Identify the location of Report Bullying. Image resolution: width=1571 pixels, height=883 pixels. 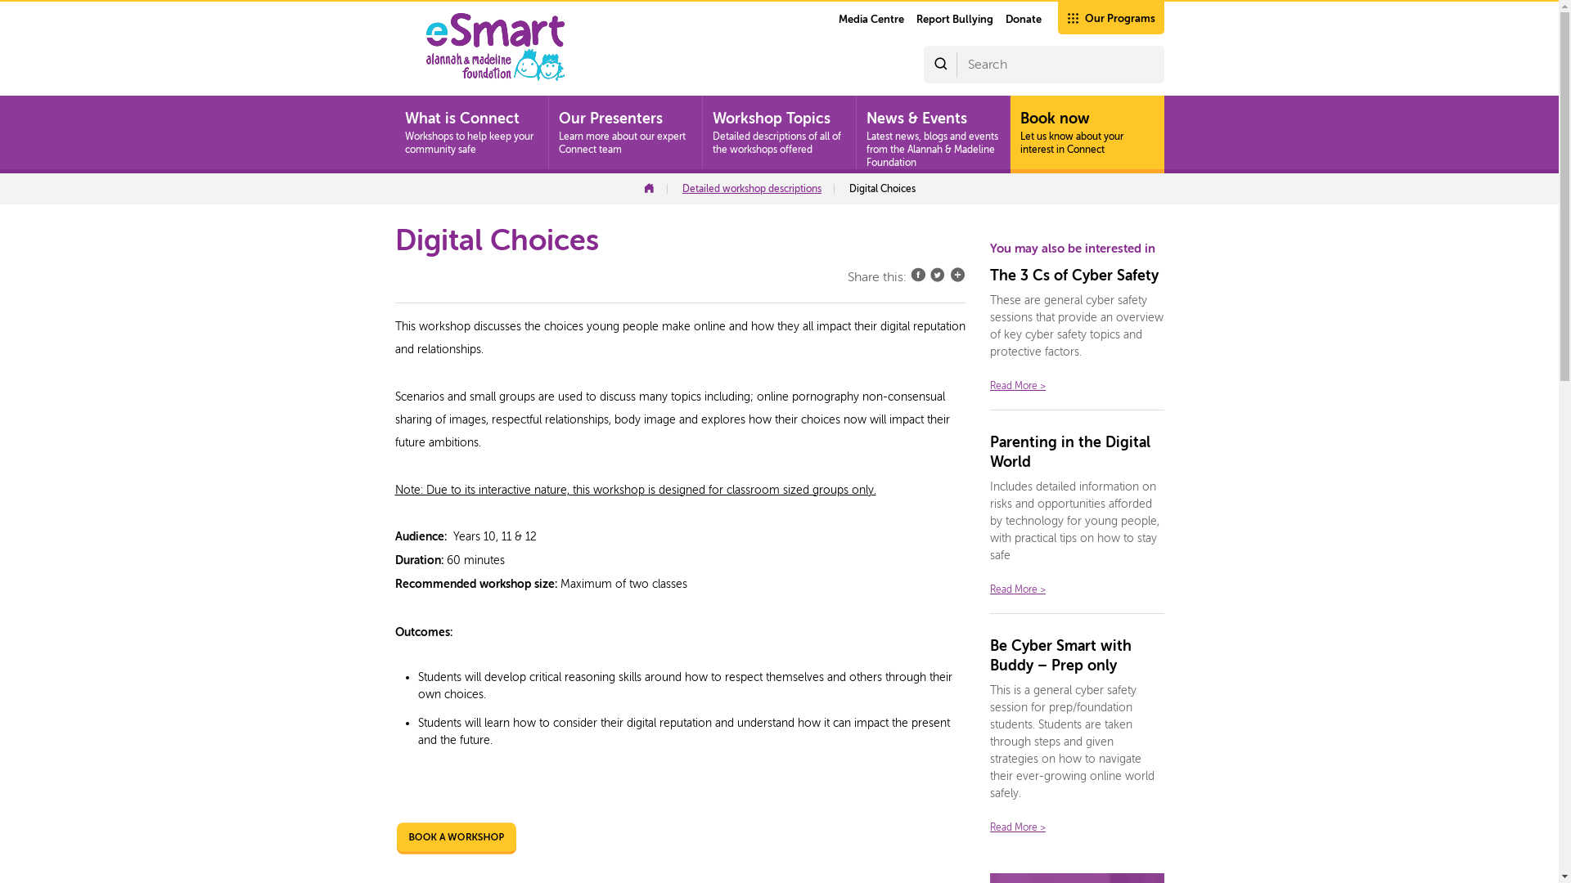
(955, 20).